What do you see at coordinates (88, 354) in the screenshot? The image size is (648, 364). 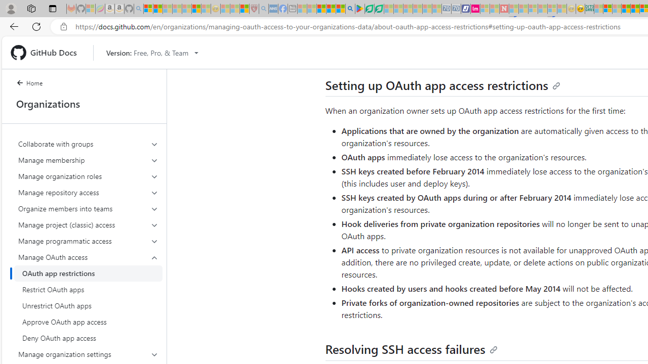 I see `Manage organization settings` at bounding box center [88, 354].